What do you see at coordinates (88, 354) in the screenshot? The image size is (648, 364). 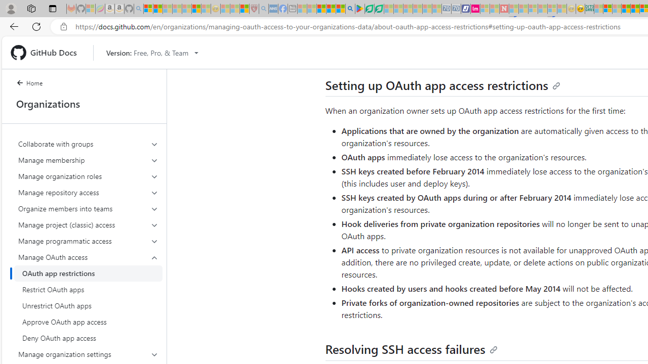 I see `Manage organization settings` at bounding box center [88, 354].